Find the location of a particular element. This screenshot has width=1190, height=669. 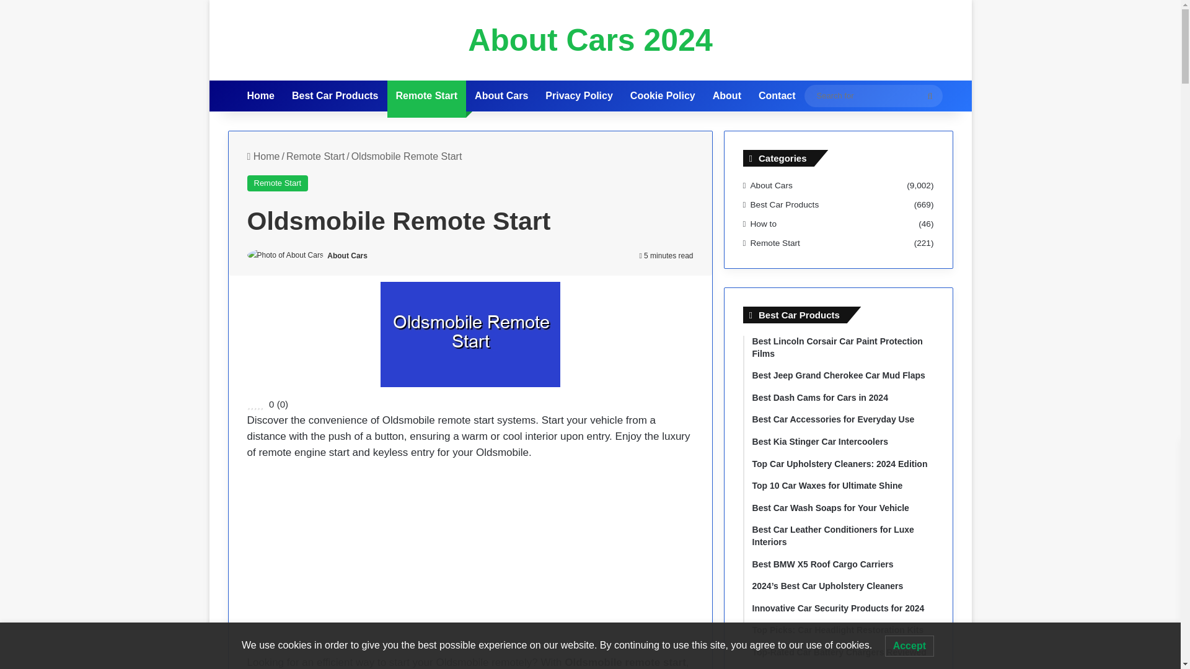

Advertisement is located at coordinates (469, 562).